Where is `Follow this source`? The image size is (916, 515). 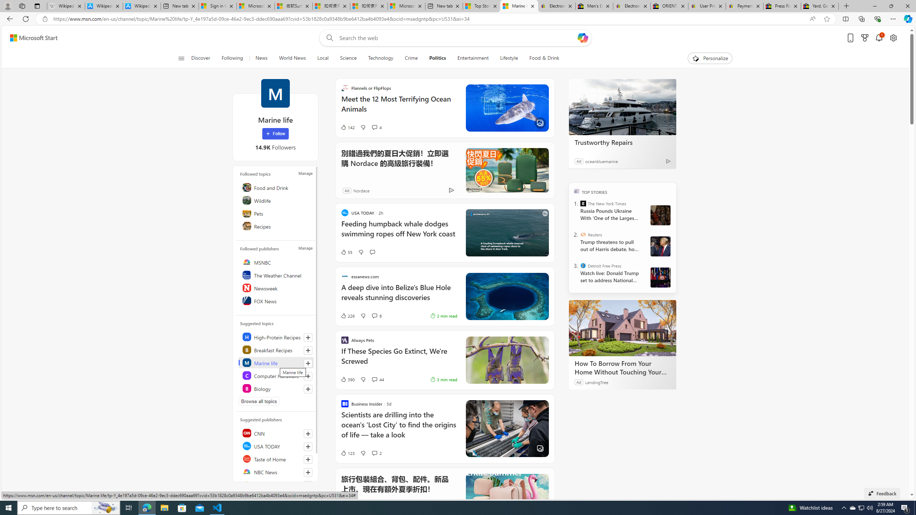
Follow this source is located at coordinates (308, 485).